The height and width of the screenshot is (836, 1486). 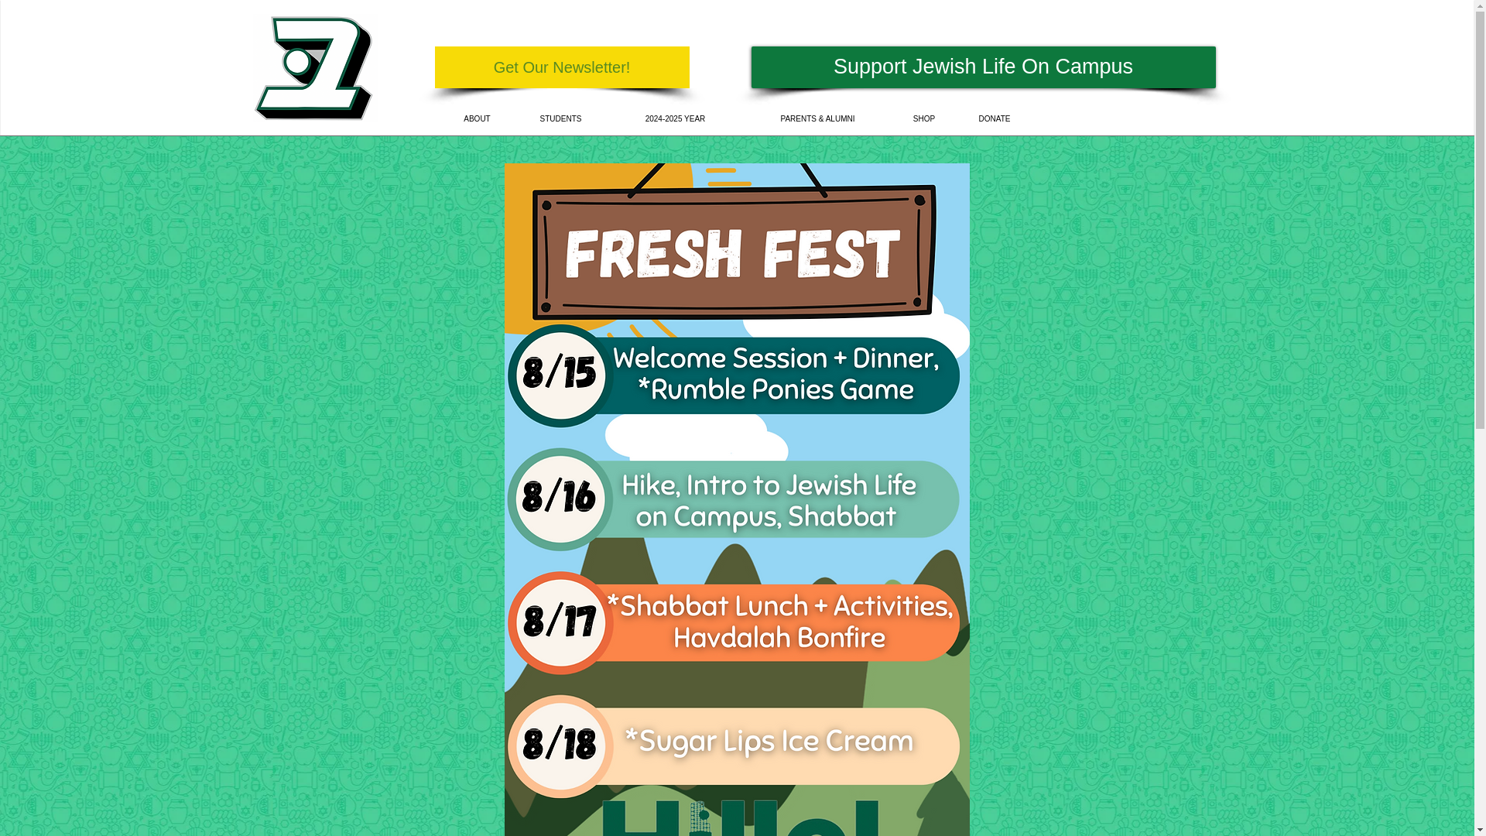 What do you see at coordinates (983, 67) in the screenshot?
I see `Support Jewish Life On Campus` at bounding box center [983, 67].